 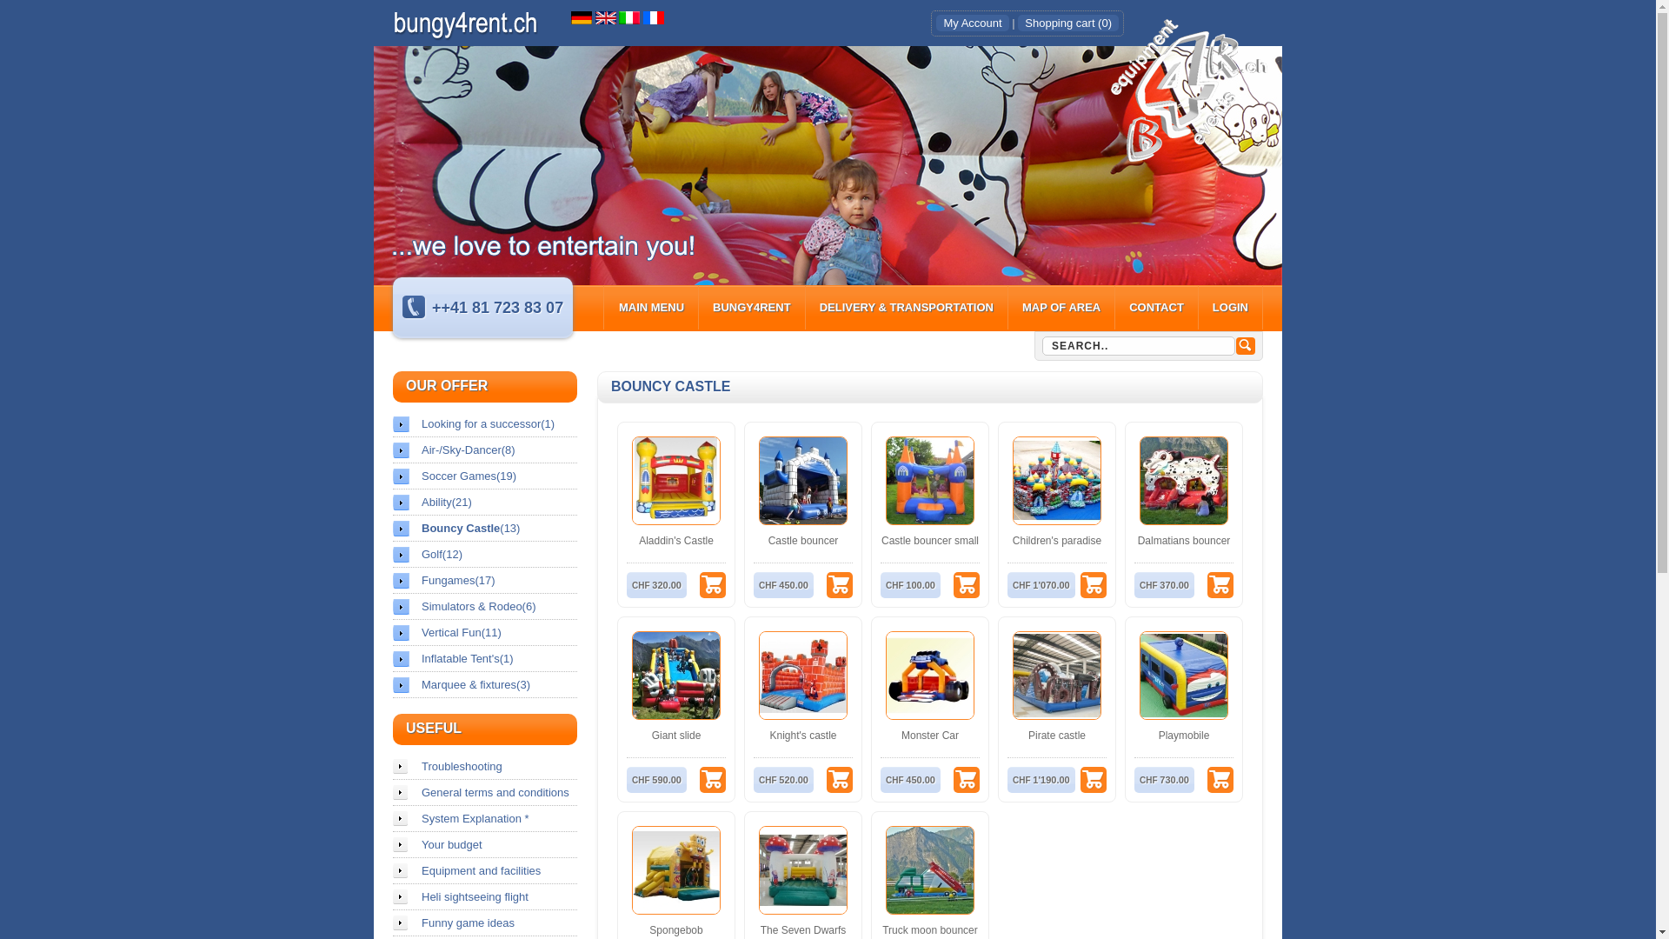 What do you see at coordinates (752, 308) in the screenshot?
I see `BUNGY4RENT` at bounding box center [752, 308].